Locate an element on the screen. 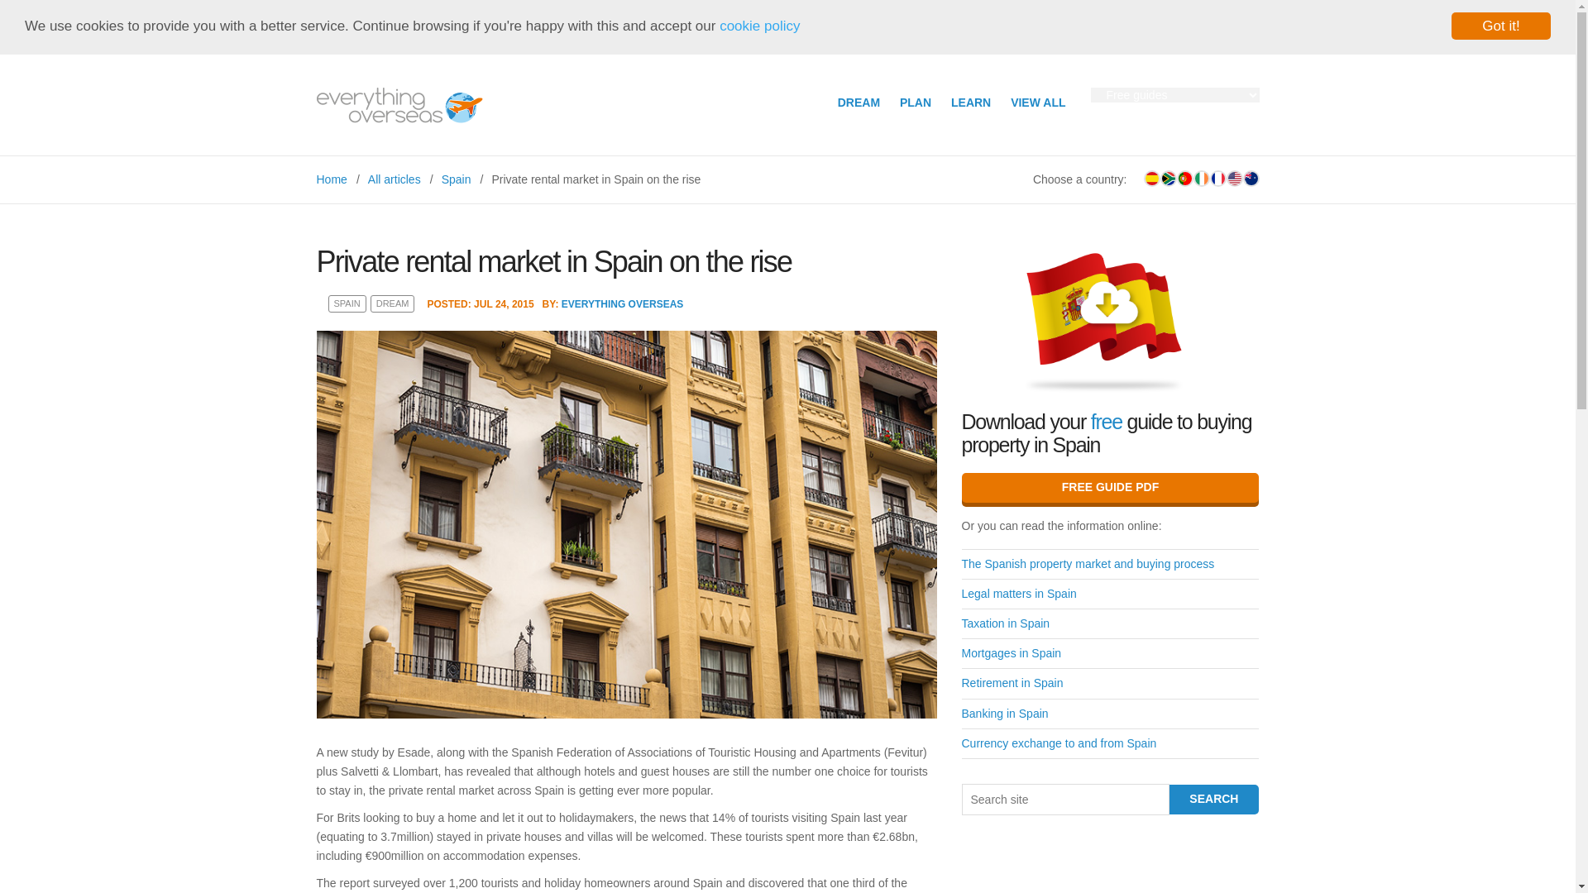 This screenshot has width=1588, height=893. Go to All articles. is located at coordinates (394, 179).